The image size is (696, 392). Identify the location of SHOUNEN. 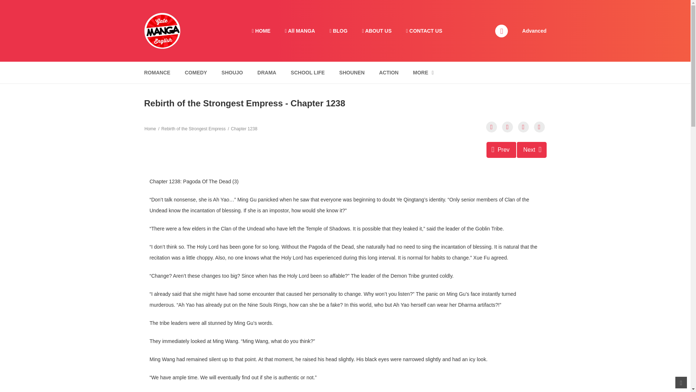
(196, 73).